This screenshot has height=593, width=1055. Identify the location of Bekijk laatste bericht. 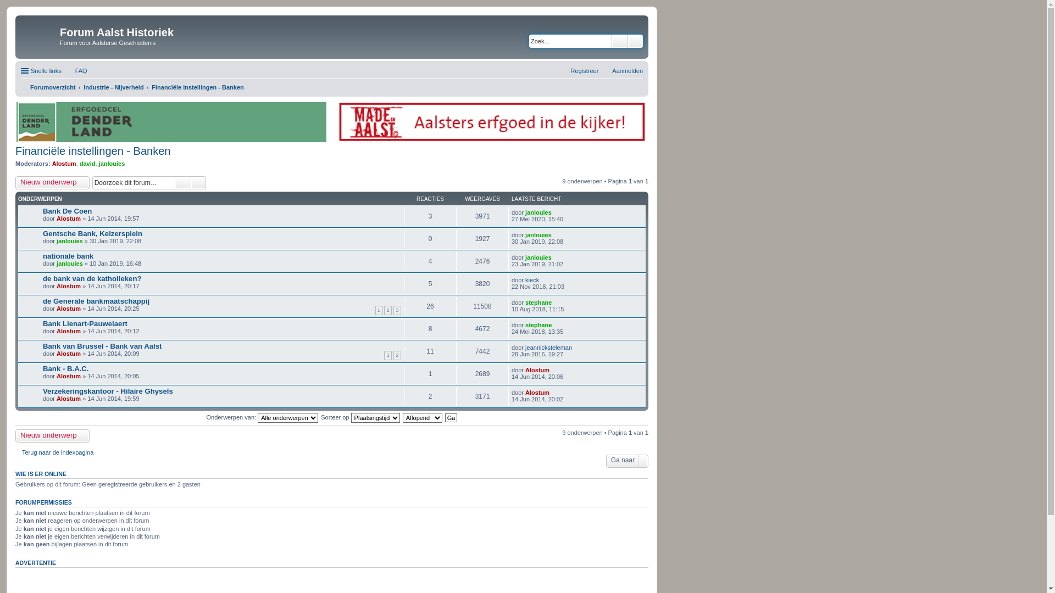
(556, 258).